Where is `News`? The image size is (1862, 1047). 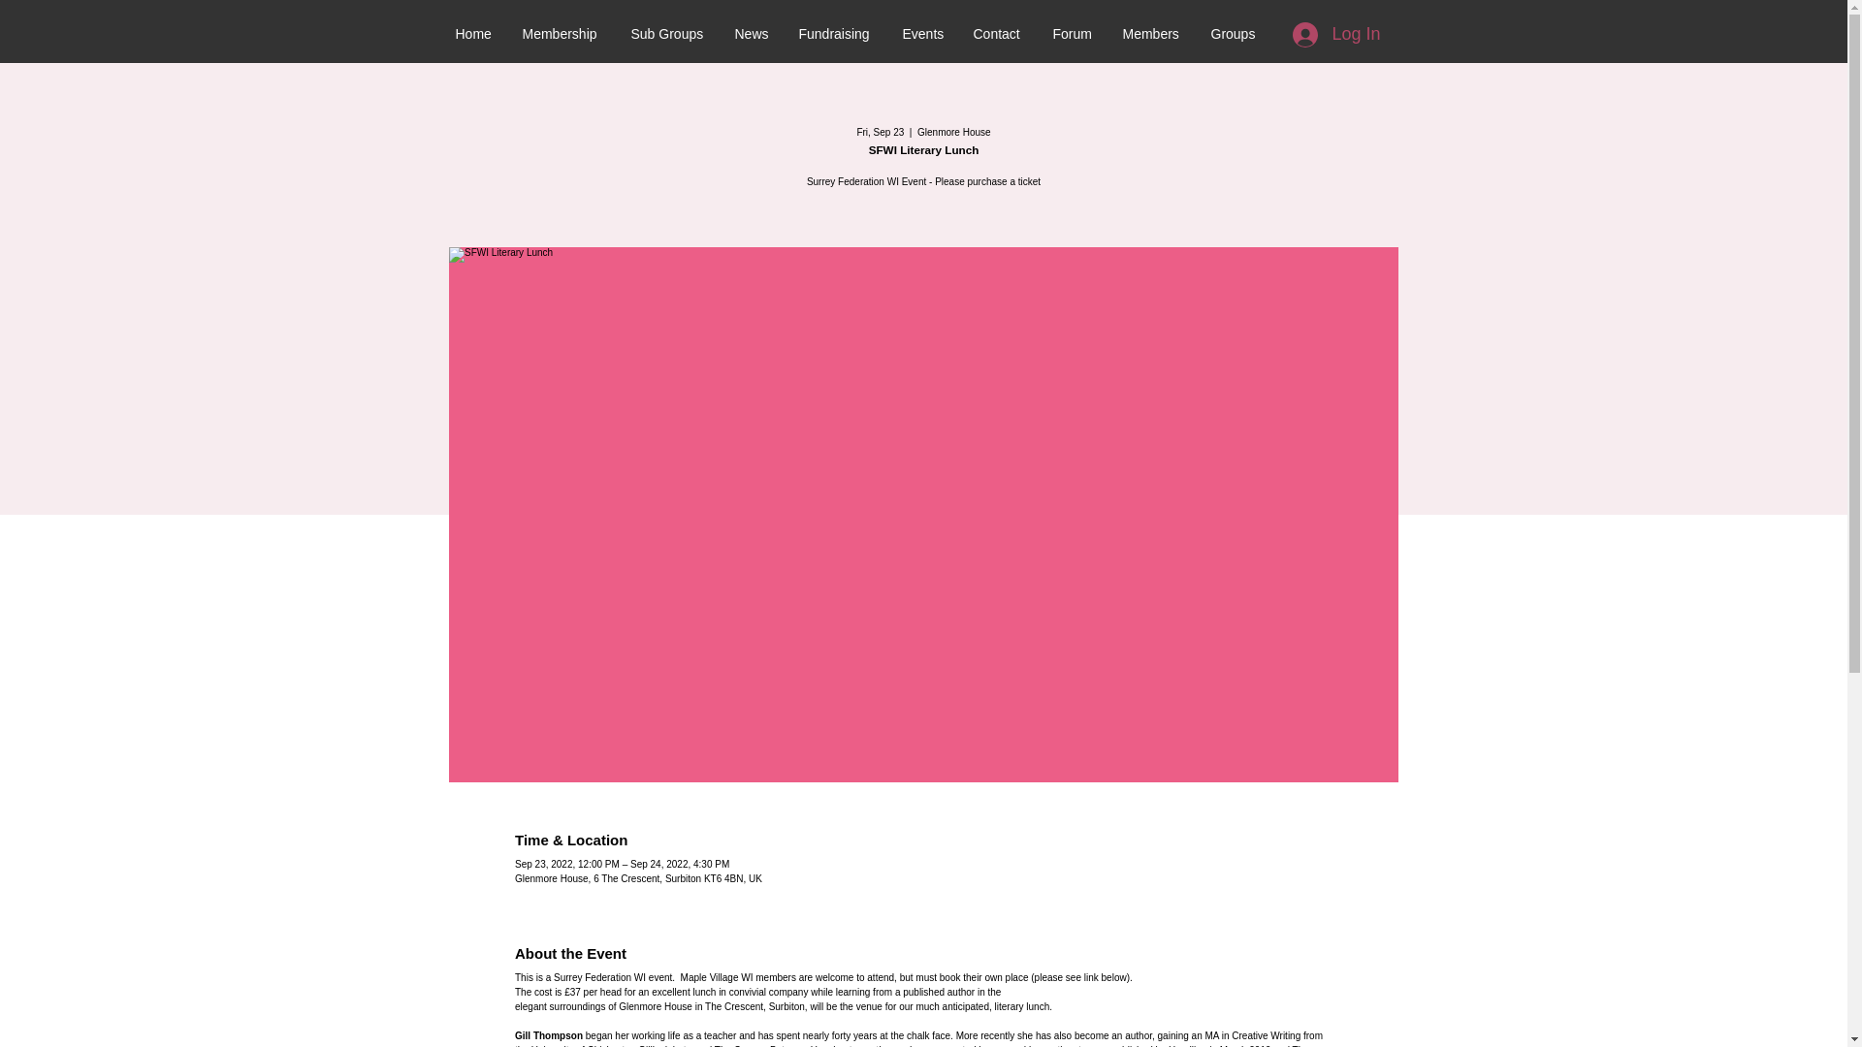 News is located at coordinates (751, 34).